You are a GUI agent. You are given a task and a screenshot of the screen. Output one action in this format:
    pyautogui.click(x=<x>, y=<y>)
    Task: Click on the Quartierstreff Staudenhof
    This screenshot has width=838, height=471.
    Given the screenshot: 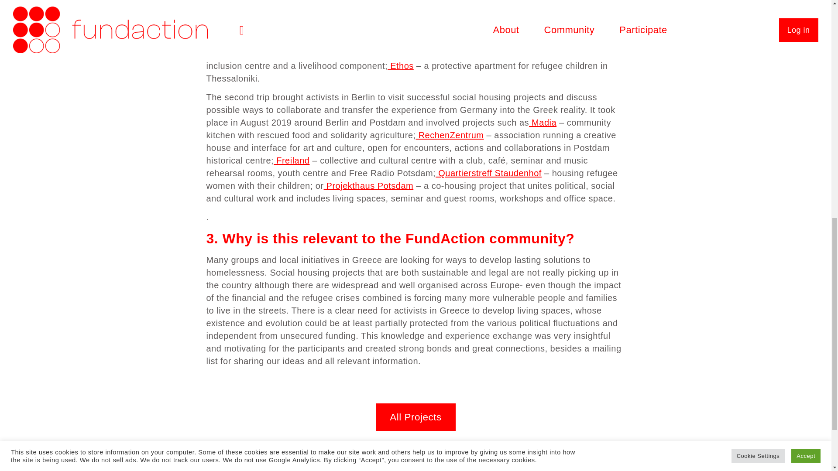 What is the action you would take?
    pyautogui.click(x=488, y=173)
    